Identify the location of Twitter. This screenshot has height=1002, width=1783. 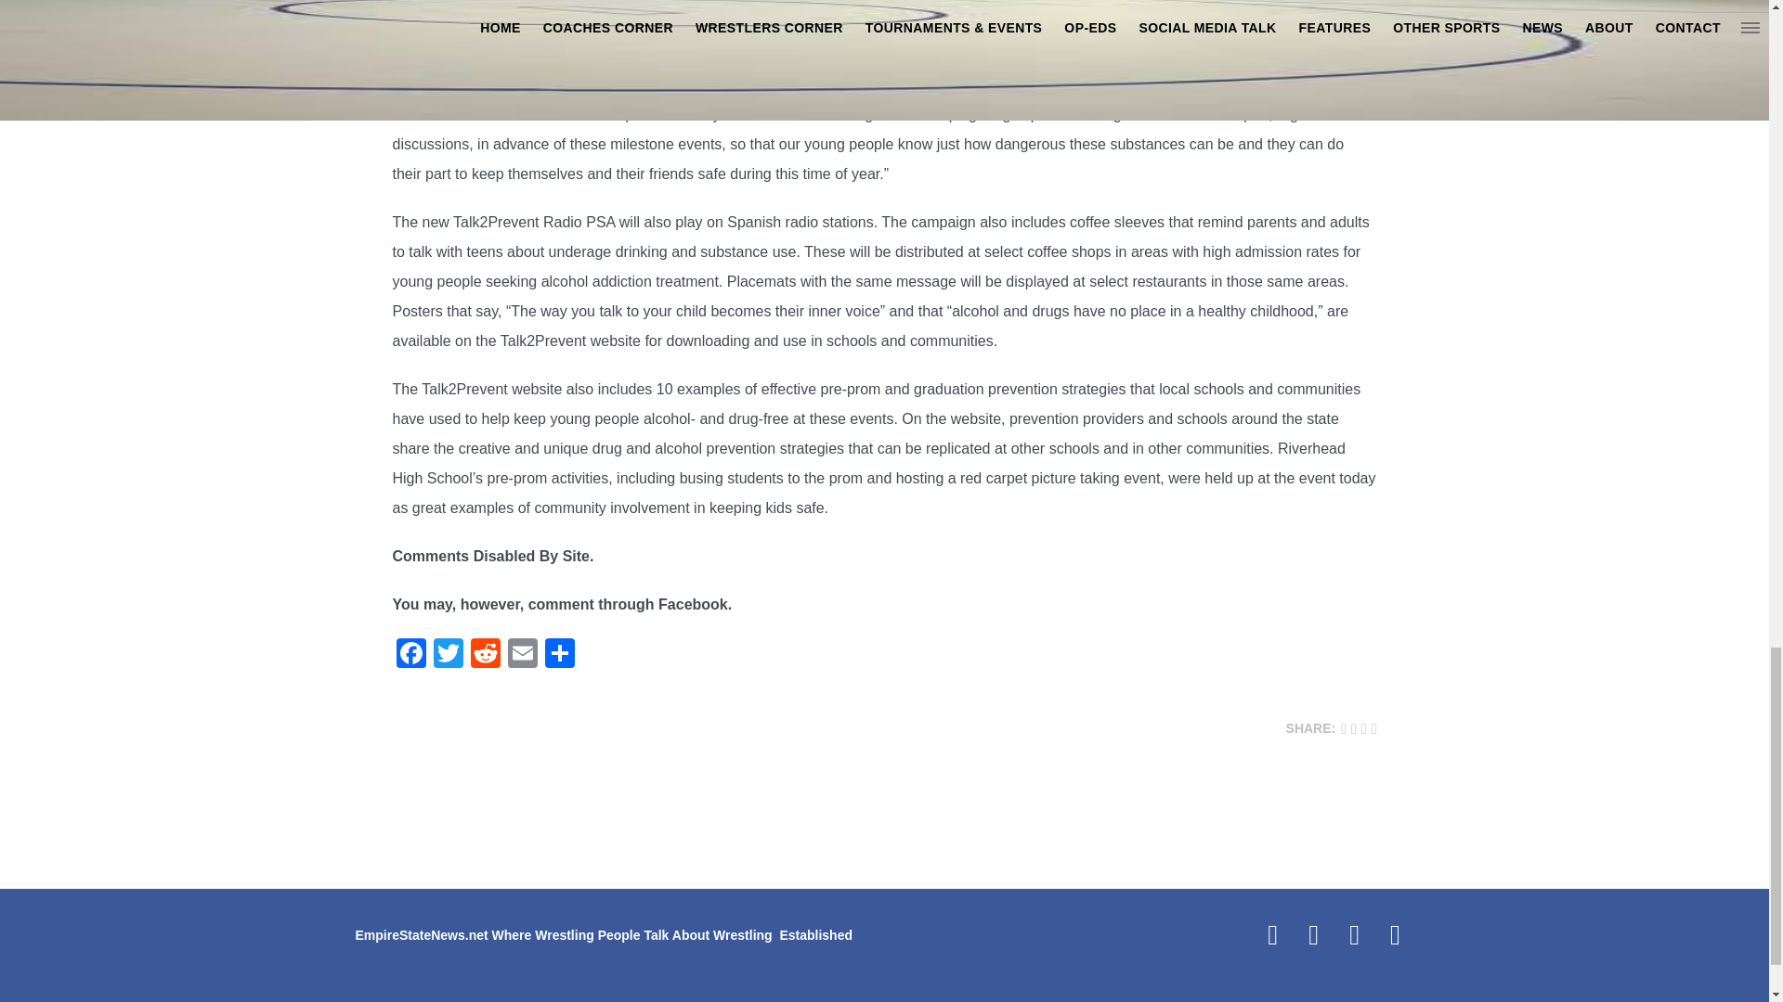
(448, 655).